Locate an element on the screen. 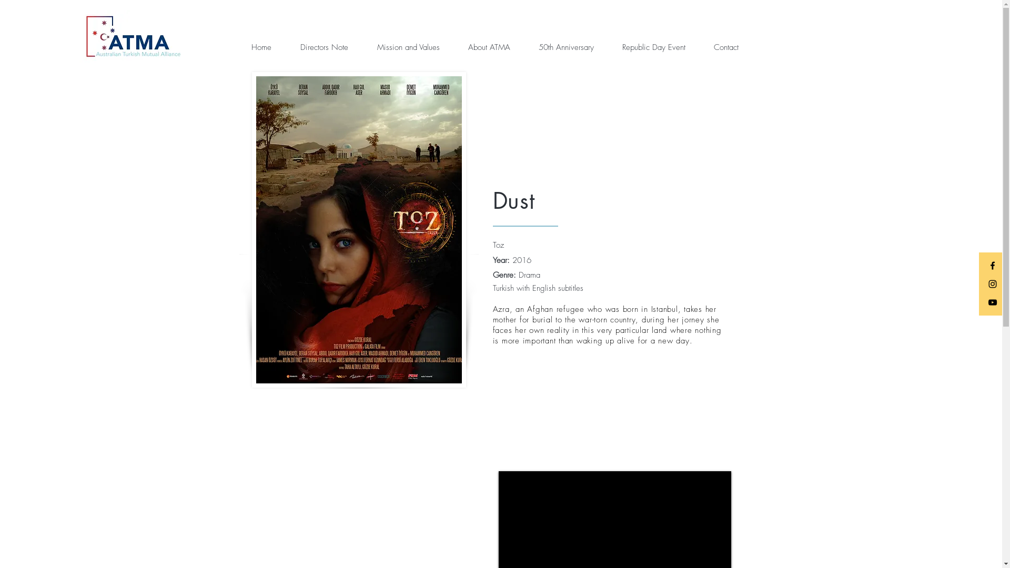  About ATMA is located at coordinates (495, 47).